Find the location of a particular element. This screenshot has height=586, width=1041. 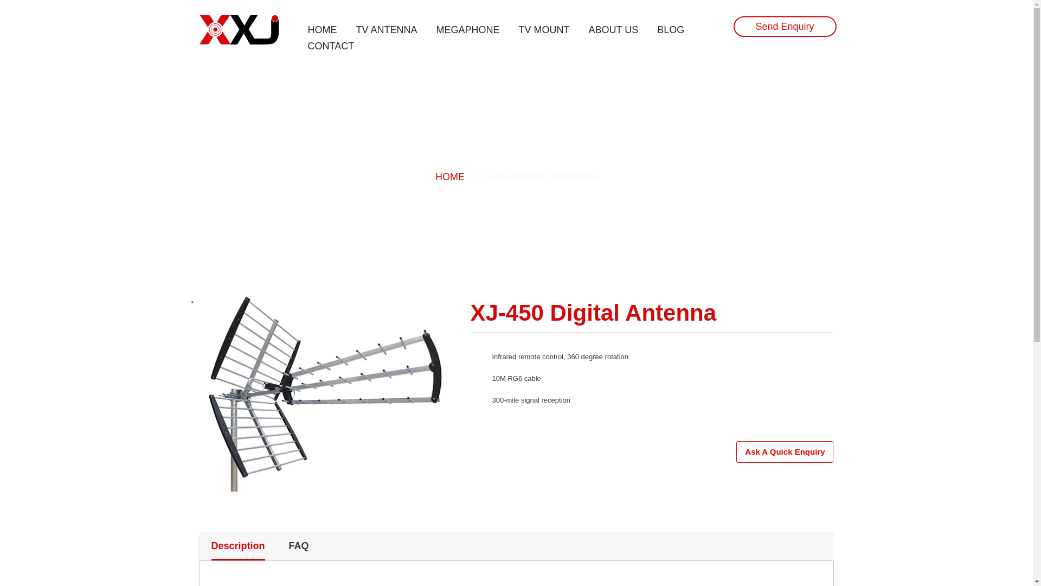

Send Enquiry is located at coordinates (784, 27).